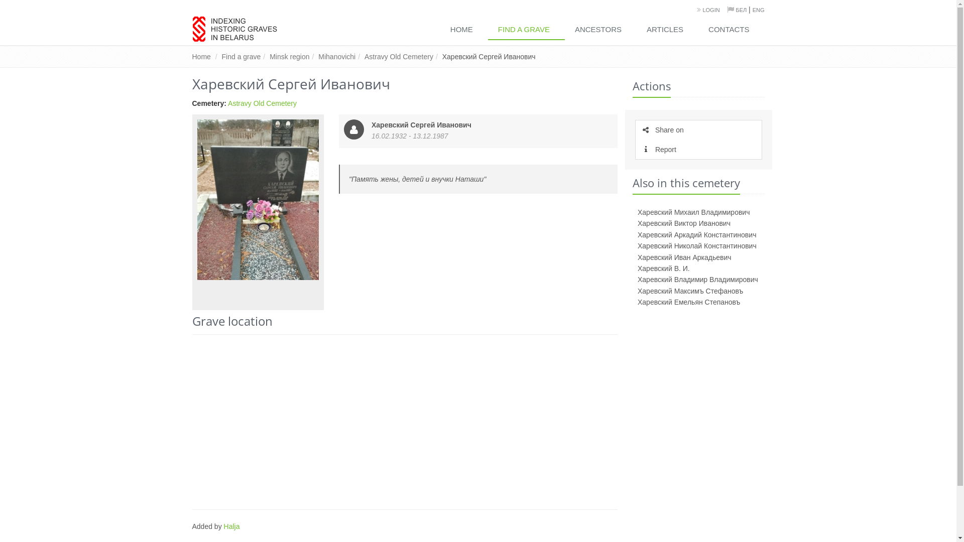  What do you see at coordinates (711, 10) in the screenshot?
I see `LOGIN` at bounding box center [711, 10].